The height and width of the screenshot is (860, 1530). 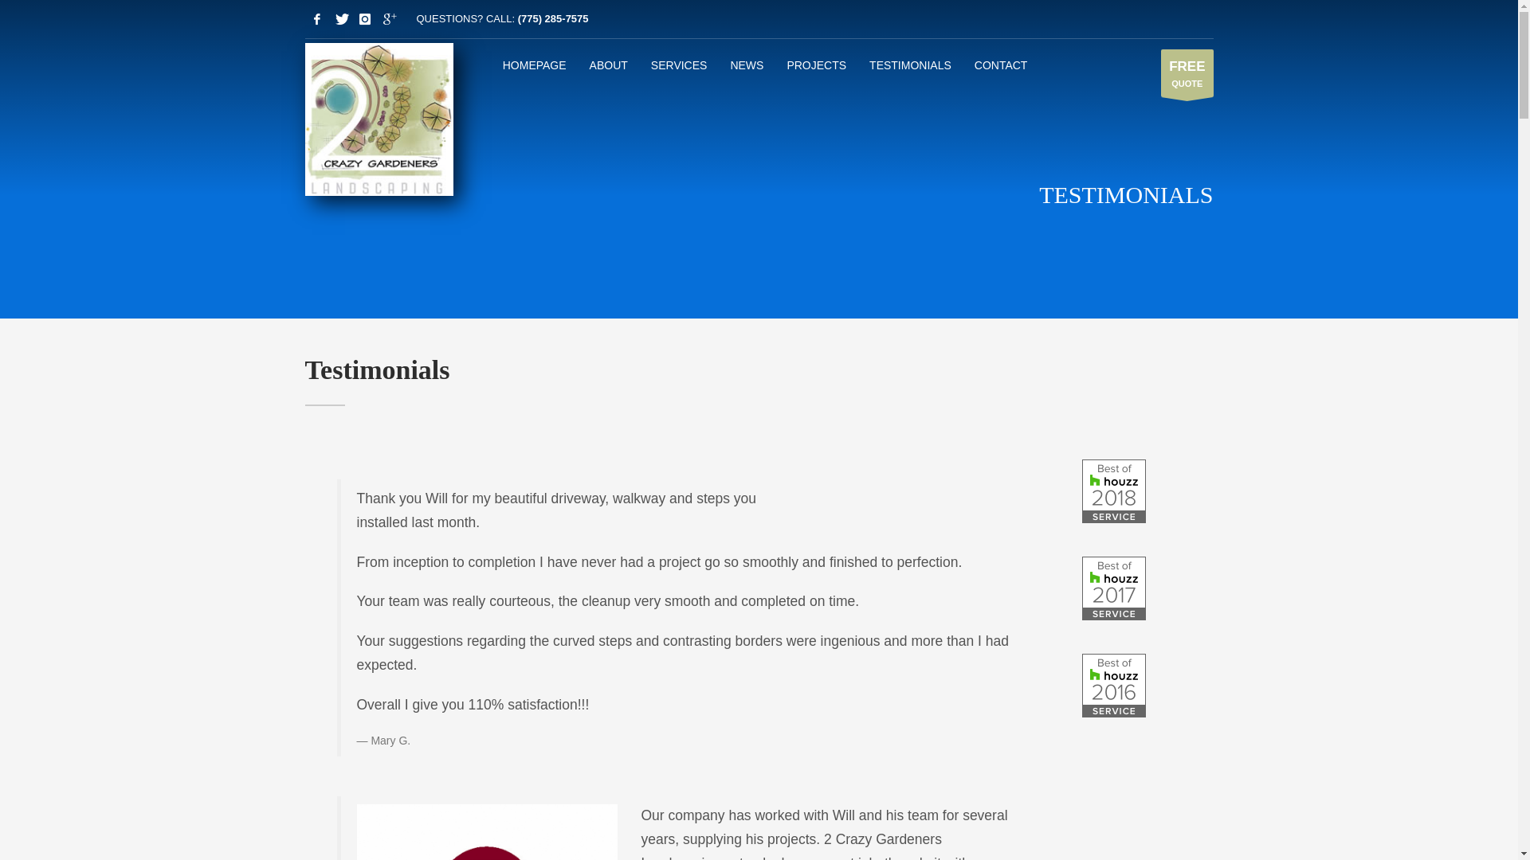 What do you see at coordinates (535, 65) in the screenshot?
I see `HOMEPAGE` at bounding box center [535, 65].